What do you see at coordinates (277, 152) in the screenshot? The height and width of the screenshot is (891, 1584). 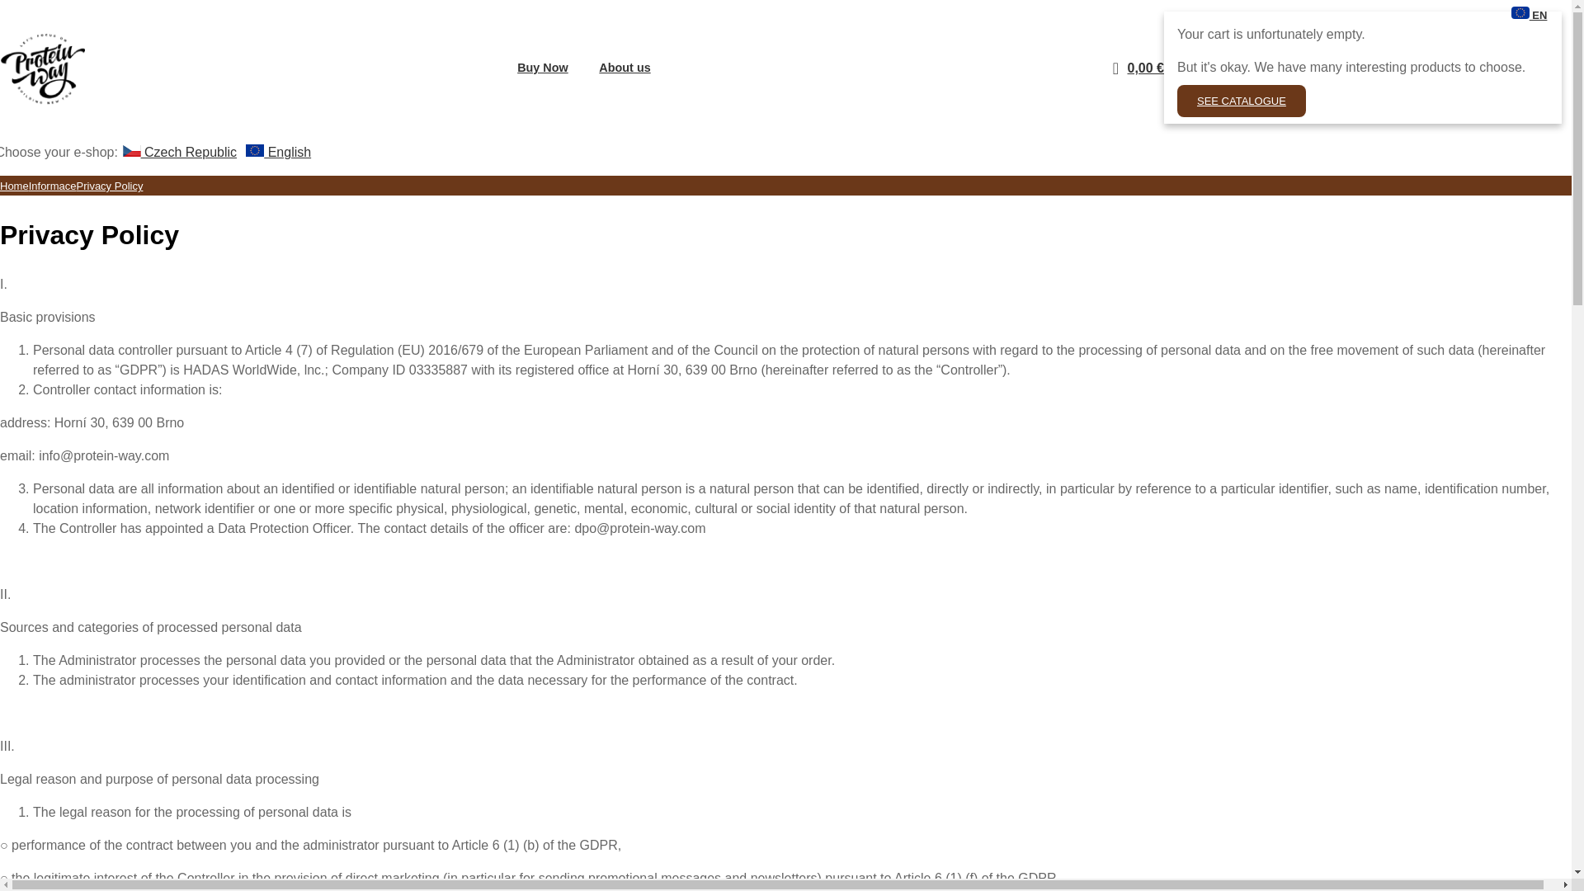 I see `English` at bounding box center [277, 152].